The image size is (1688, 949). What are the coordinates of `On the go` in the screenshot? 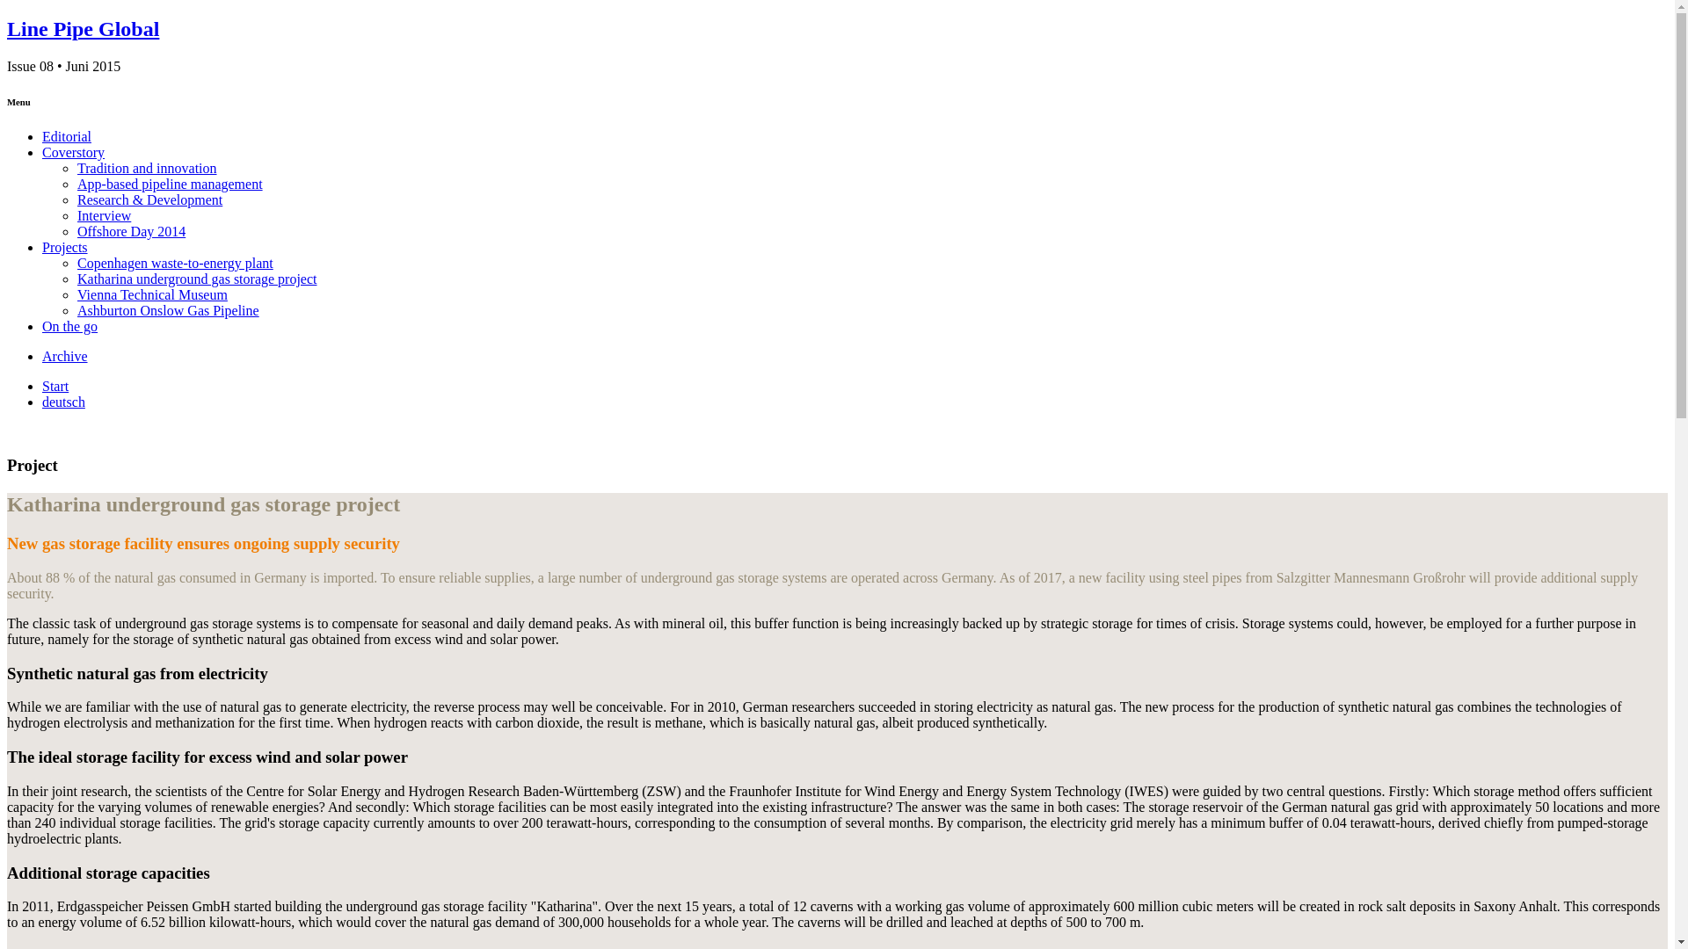 It's located at (70, 326).